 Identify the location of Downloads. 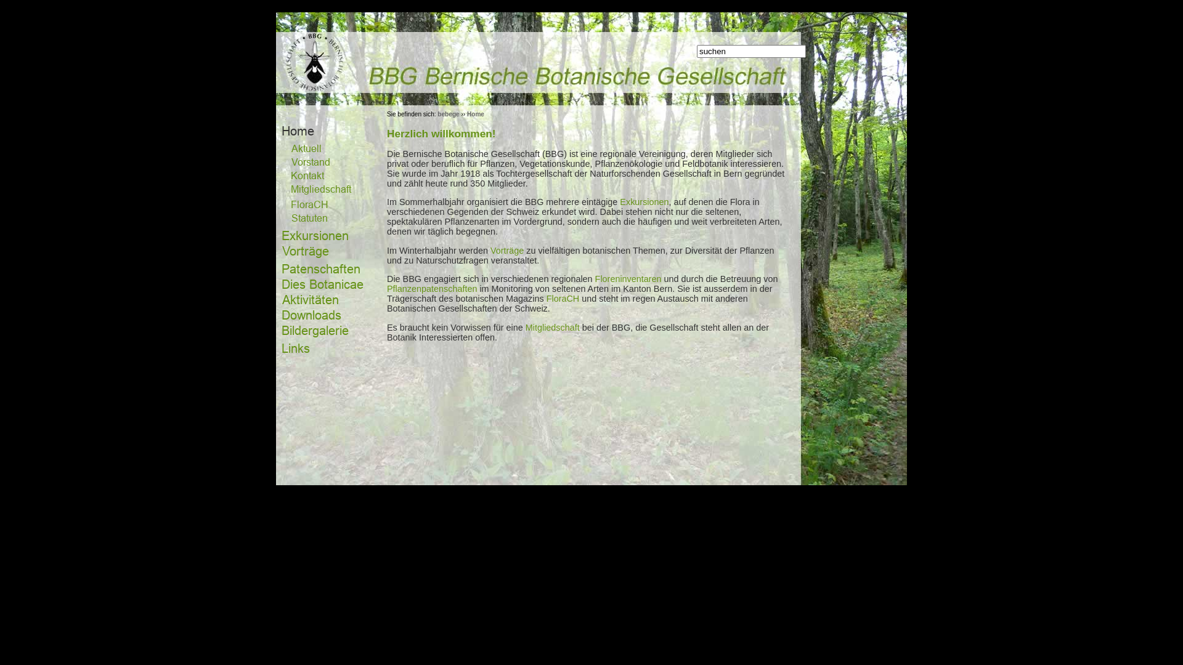
(312, 315).